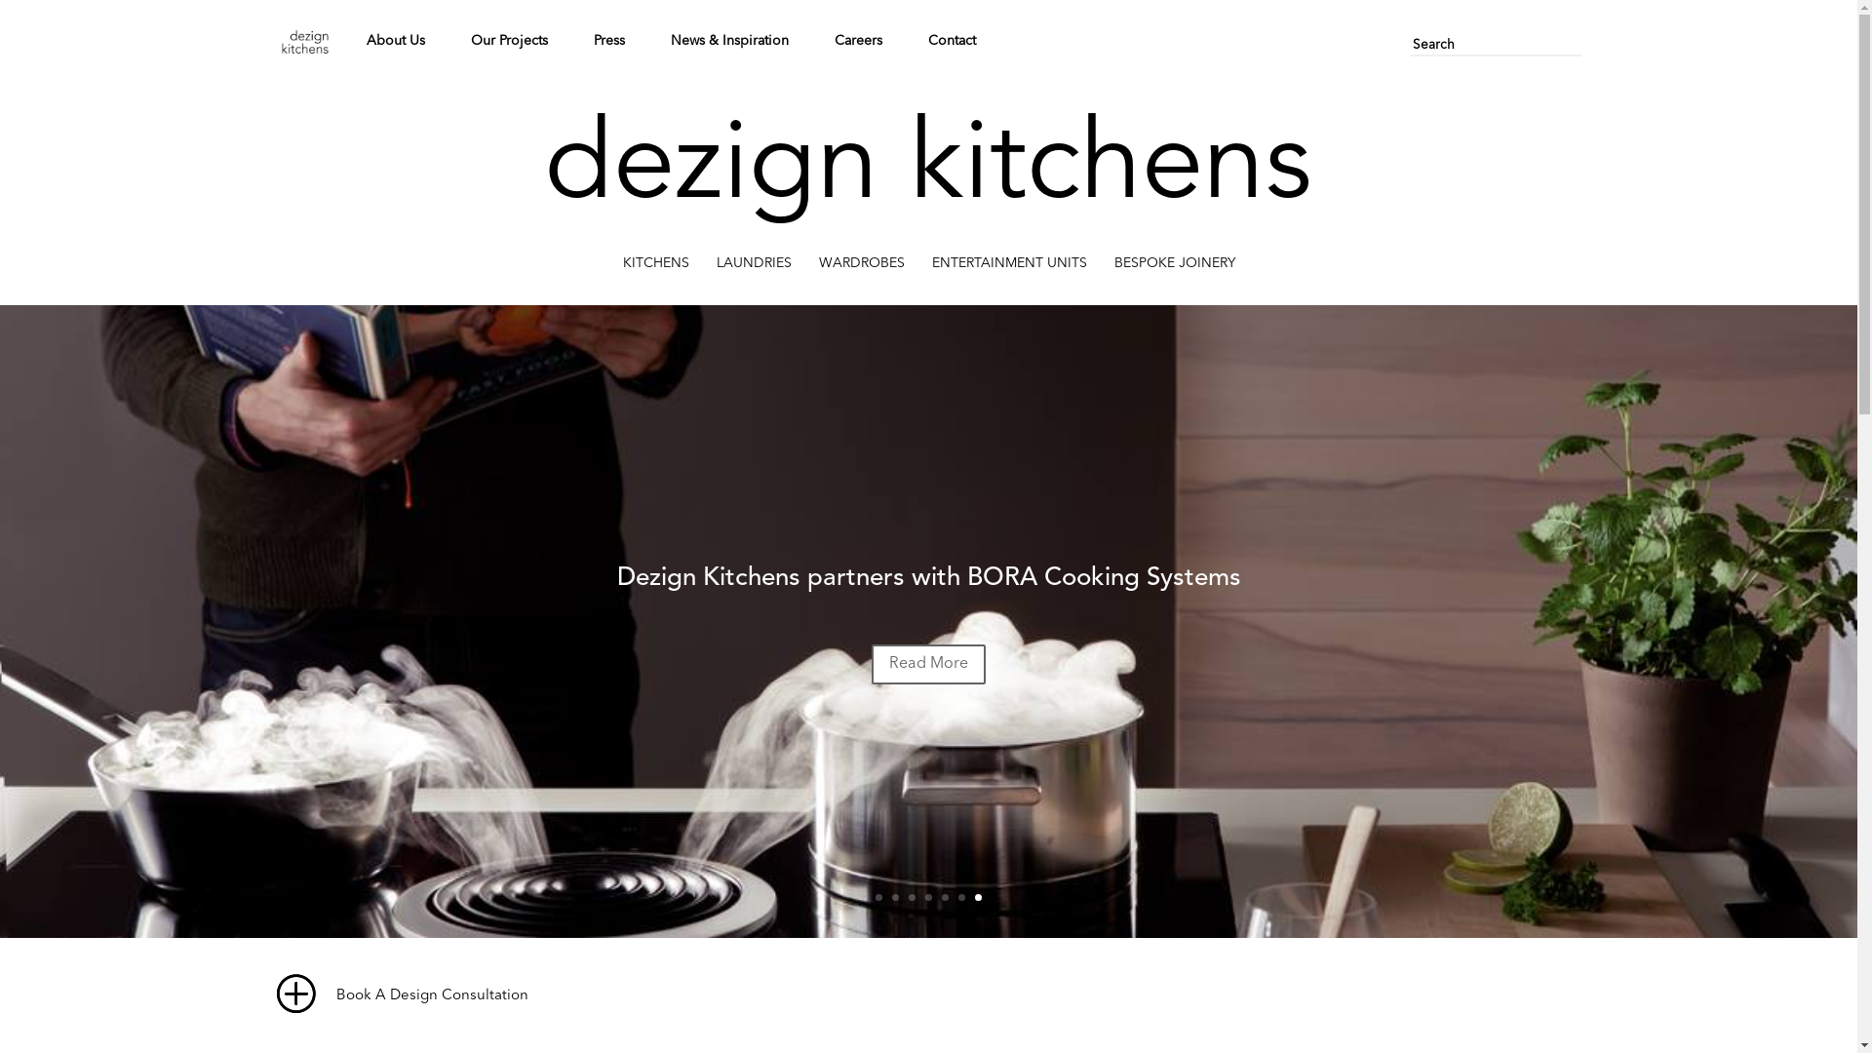 This screenshot has height=1053, width=1872. I want to click on Press, so click(608, 41).